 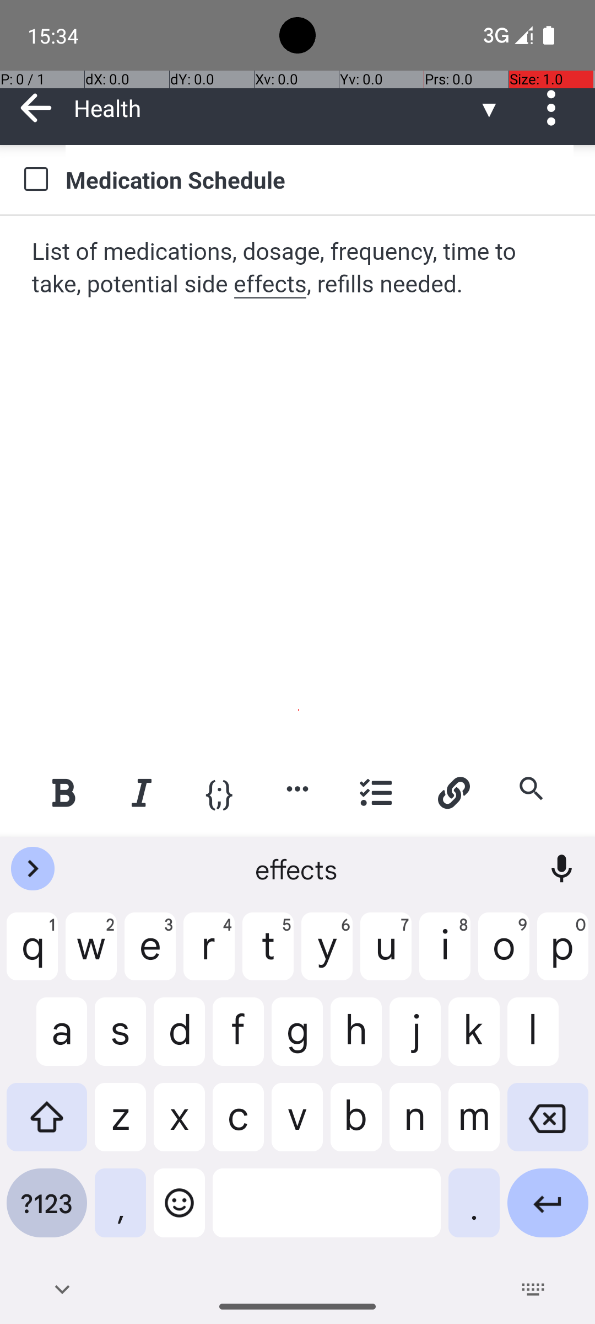 What do you see at coordinates (299, 268) in the screenshot?
I see `List of medications, dosage, frequency, time to take, potential side effects, refills needed.` at bounding box center [299, 268].